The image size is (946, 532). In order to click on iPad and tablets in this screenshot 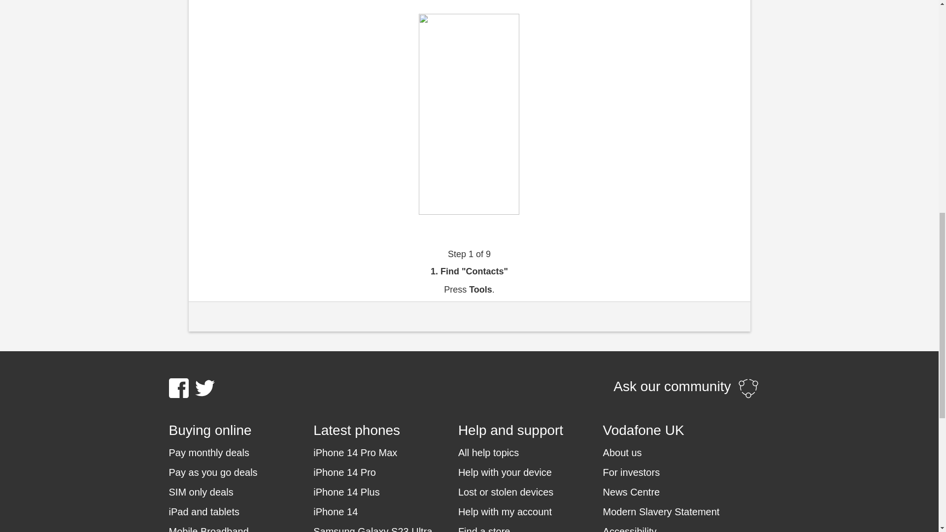, I will do `click(203, 511)`.